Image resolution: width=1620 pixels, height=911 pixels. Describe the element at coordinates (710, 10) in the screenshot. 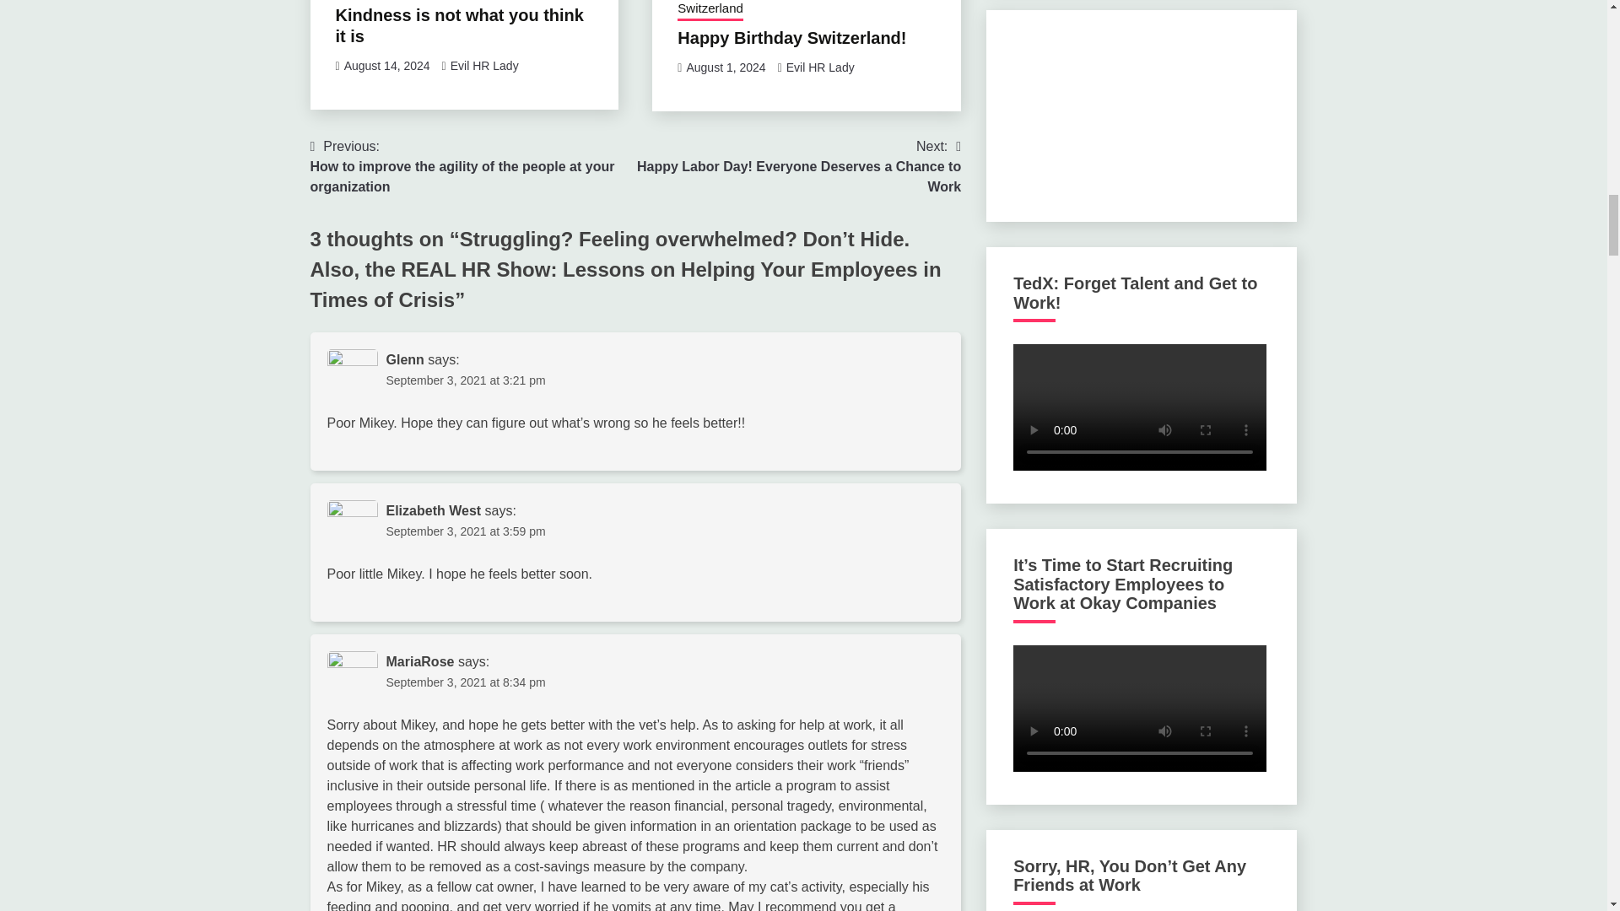

I see `Switzerland` at that location.